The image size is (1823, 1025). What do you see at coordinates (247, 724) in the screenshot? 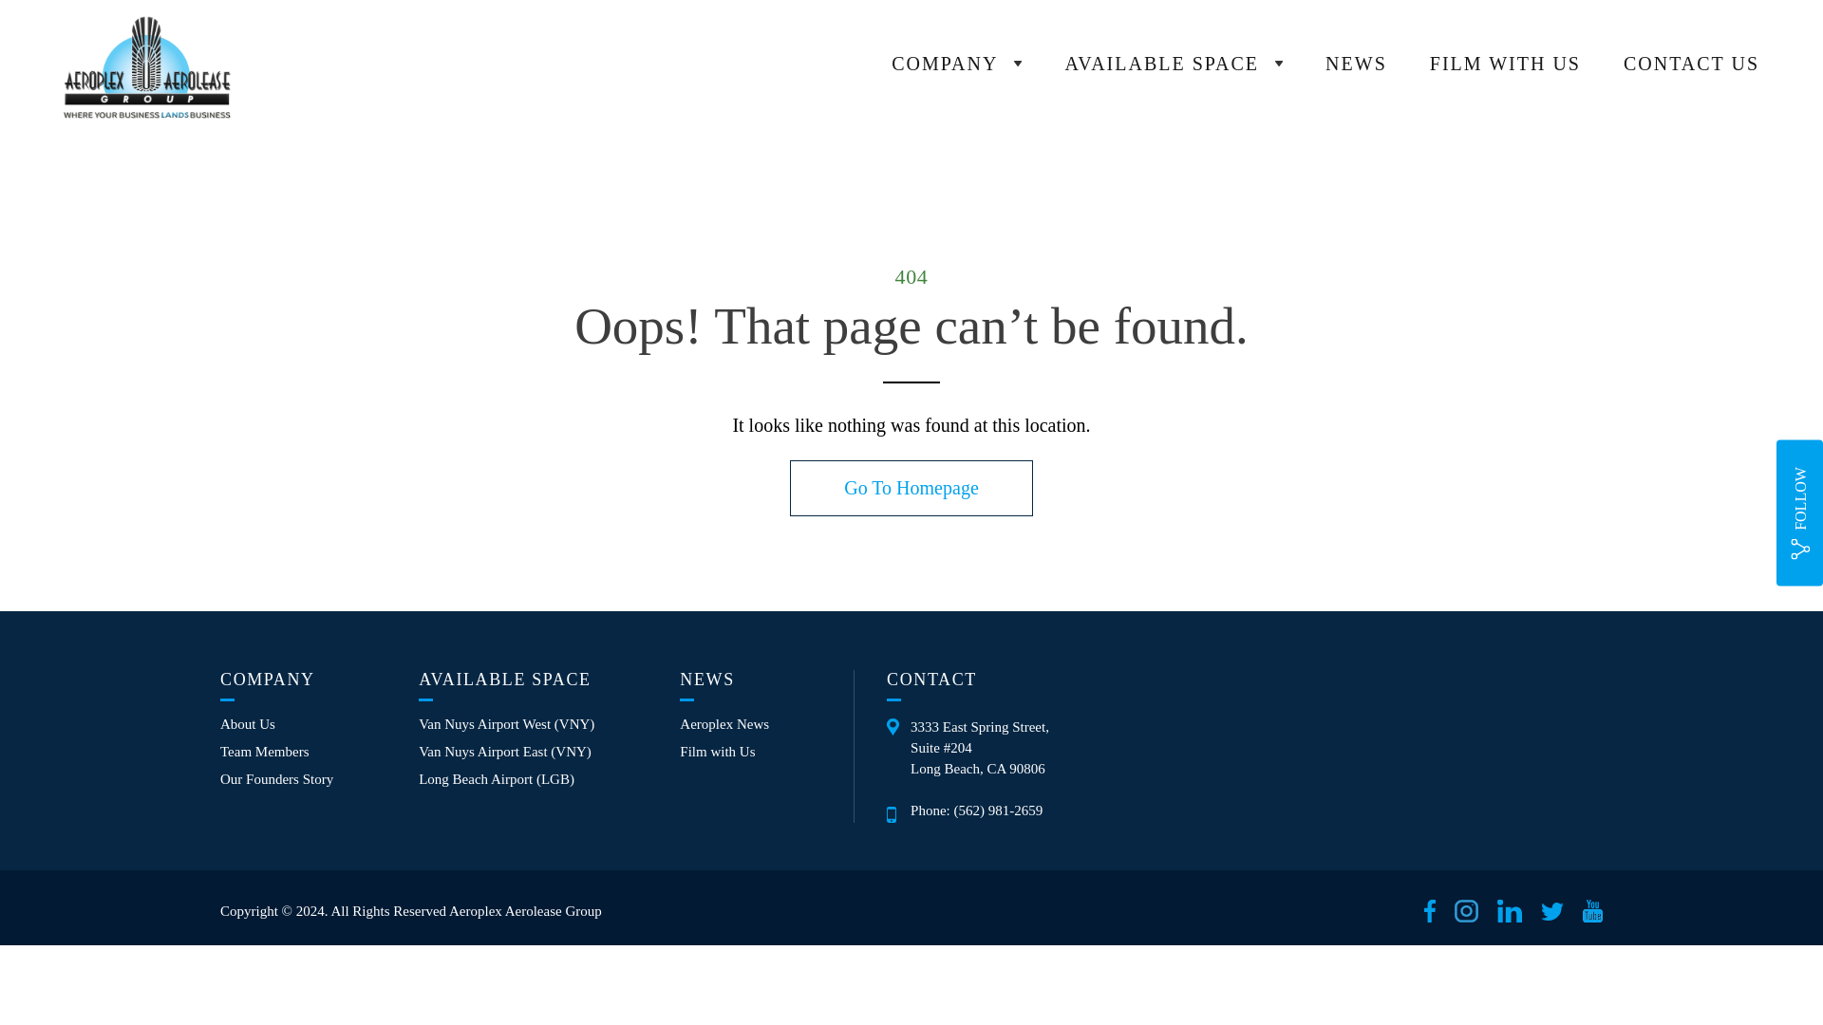
I see `About Us` at bounding box center [247, 724].